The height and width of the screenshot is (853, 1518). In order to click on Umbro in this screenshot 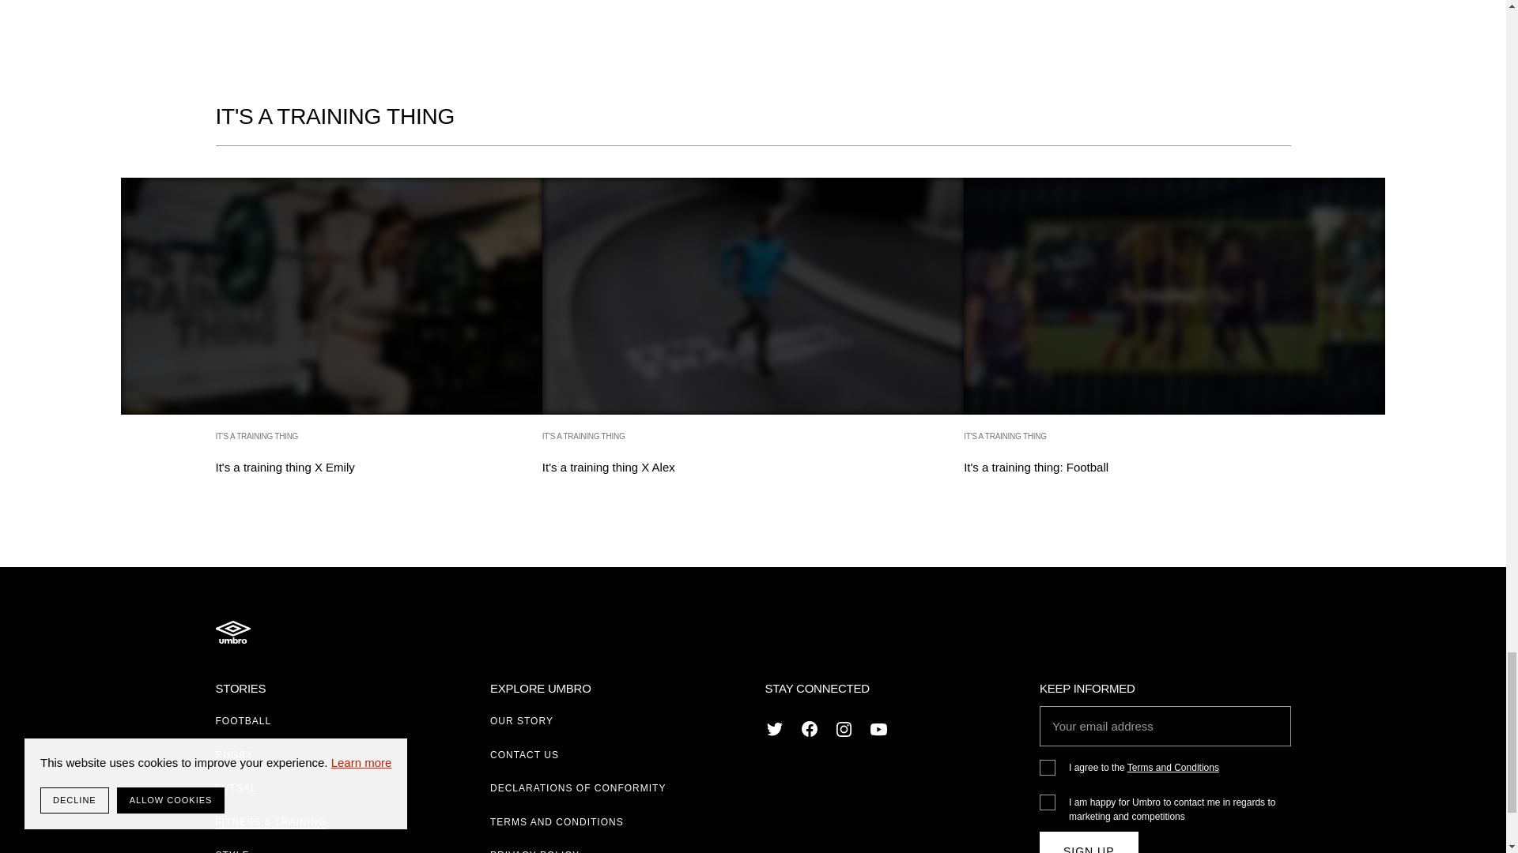, I will do `click(330, 338)`.